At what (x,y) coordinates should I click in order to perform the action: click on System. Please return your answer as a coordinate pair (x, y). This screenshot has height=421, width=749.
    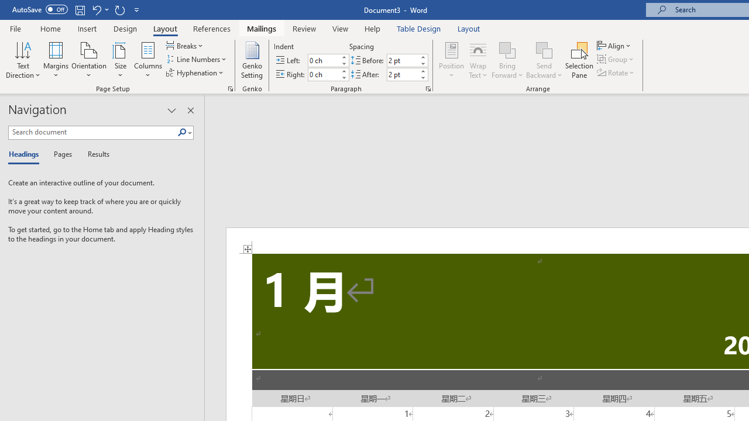
    Looking at the image, I should click on (6, 6).